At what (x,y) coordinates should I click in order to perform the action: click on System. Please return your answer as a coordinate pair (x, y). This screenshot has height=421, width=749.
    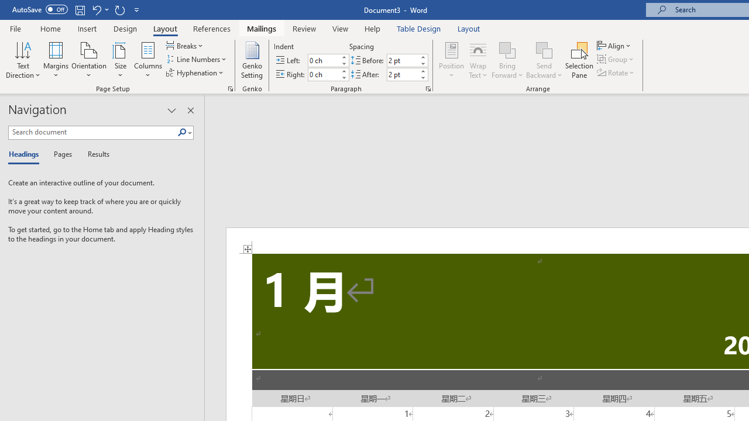
    Looking at the image, I should click on (6, 6).